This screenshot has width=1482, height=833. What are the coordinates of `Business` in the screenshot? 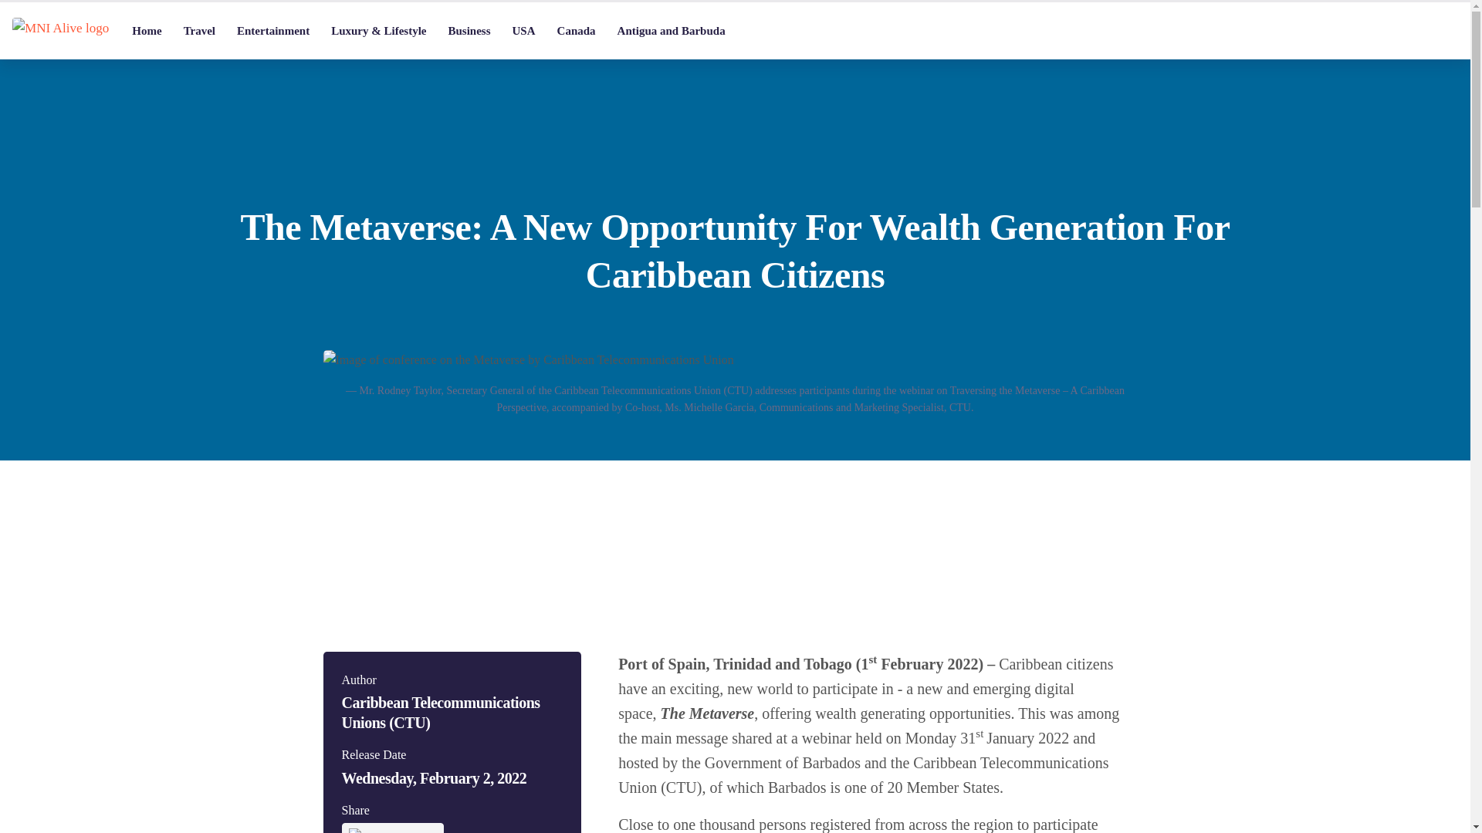 It's located at (469, 31).